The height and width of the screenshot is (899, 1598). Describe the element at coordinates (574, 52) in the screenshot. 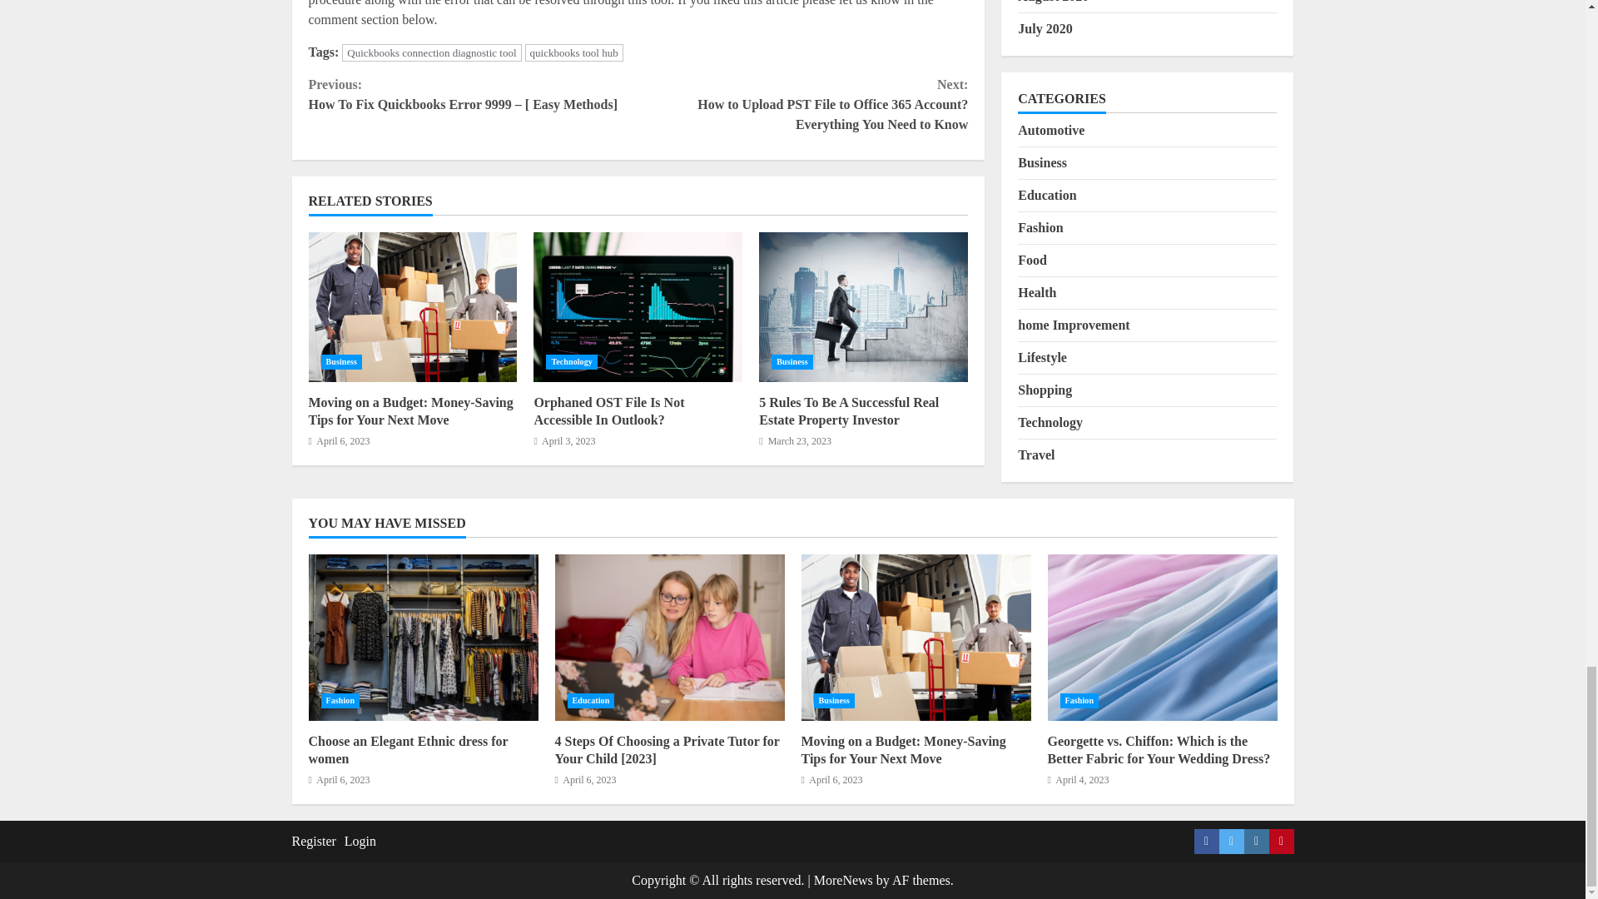

I see `quickbooks tool hub` at that location.